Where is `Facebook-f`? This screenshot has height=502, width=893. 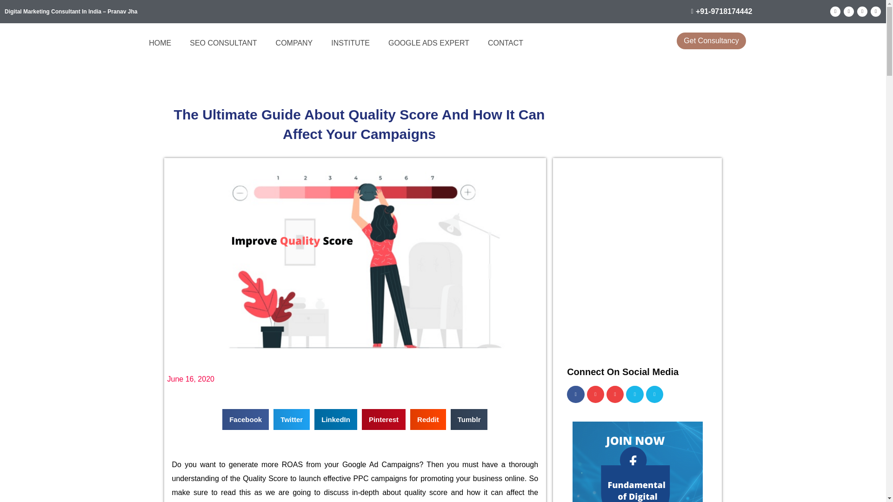
Facebook-f is located at coordinates (575, 394).